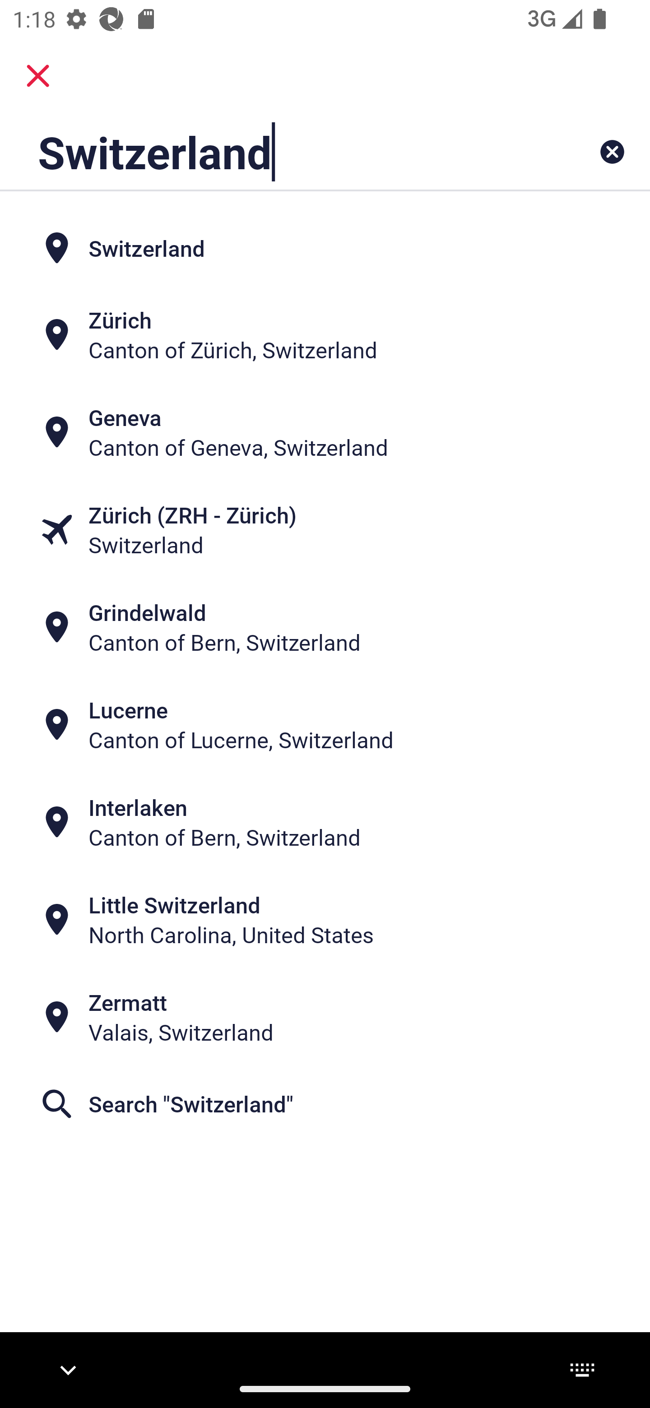 The image size is (650, 1408). I want to click on Geneva Canton of Geneva, Switzerland, so click(325, 432).